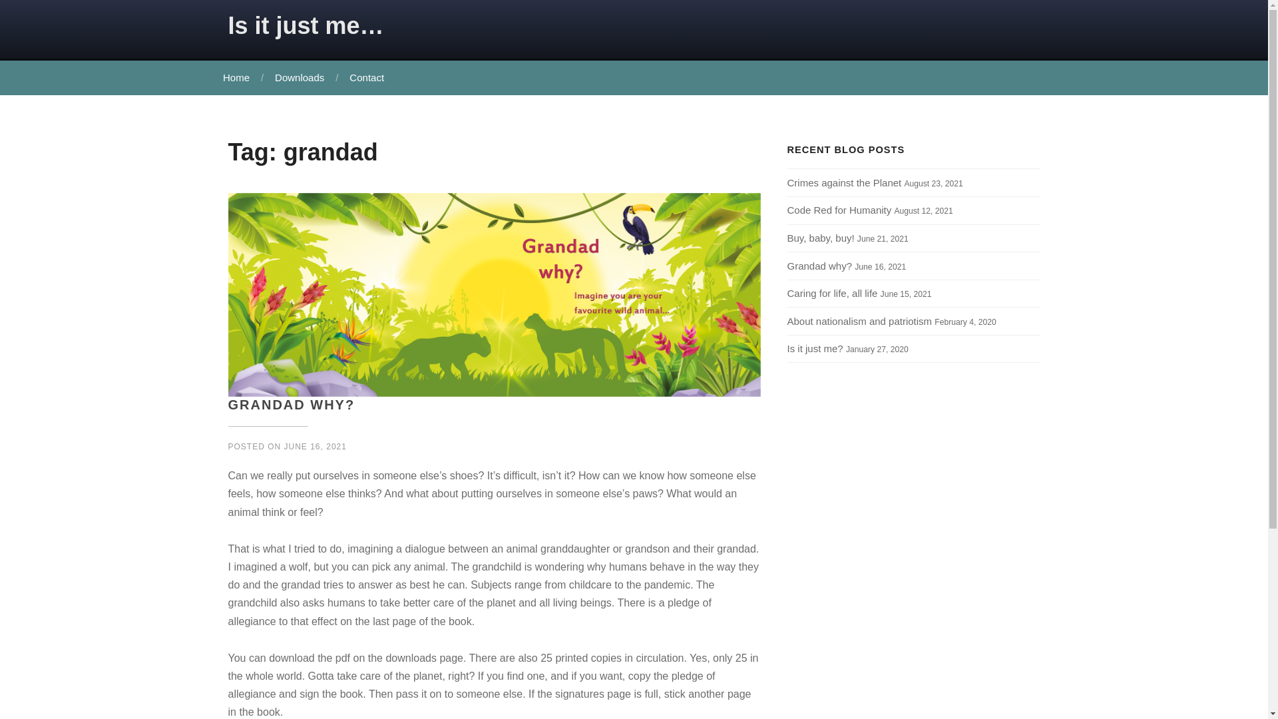  What do you see at coordinates (832, 293) in the screenshot?
I see `Caring for life, all life` at bounding box center [832, 293].